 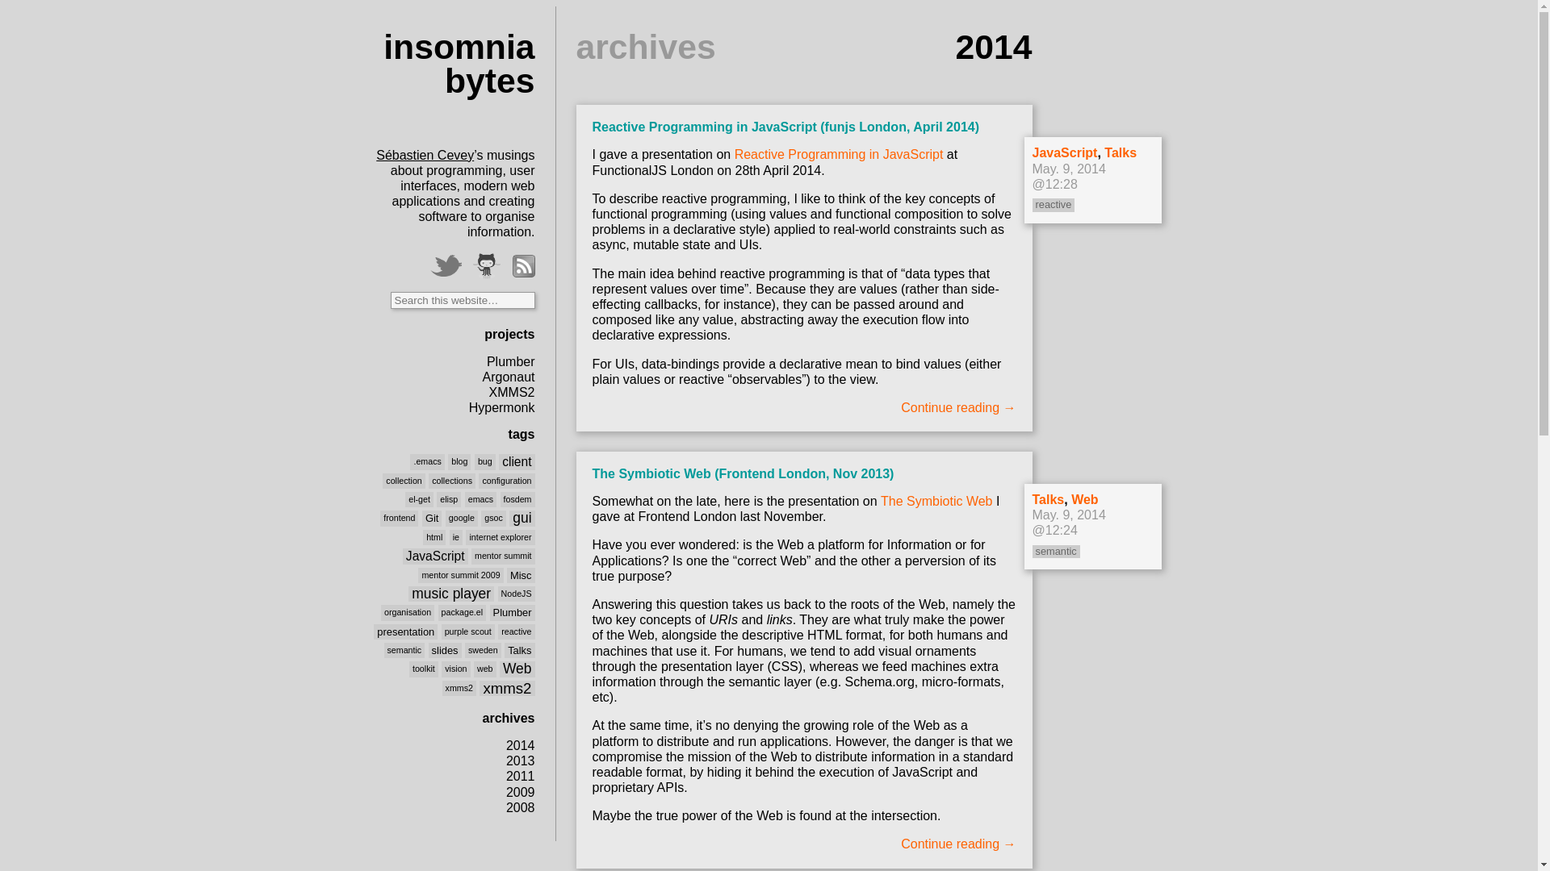 What do you see at coordinates (483, 650) in the screenshot?
I see `sweden` at bounding box center [483, 650].